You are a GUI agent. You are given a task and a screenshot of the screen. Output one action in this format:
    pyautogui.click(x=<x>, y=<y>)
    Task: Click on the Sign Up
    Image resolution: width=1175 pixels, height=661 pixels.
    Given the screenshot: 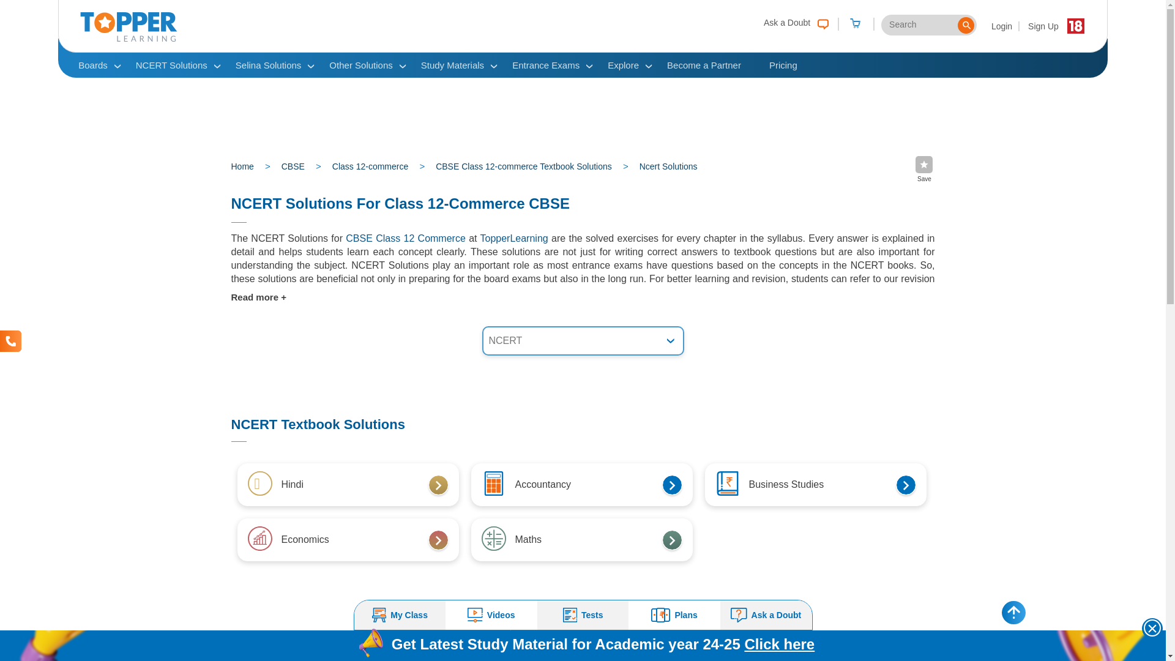 What is the action you would take?
    pyautogui.click(x=1043, y=26)
    